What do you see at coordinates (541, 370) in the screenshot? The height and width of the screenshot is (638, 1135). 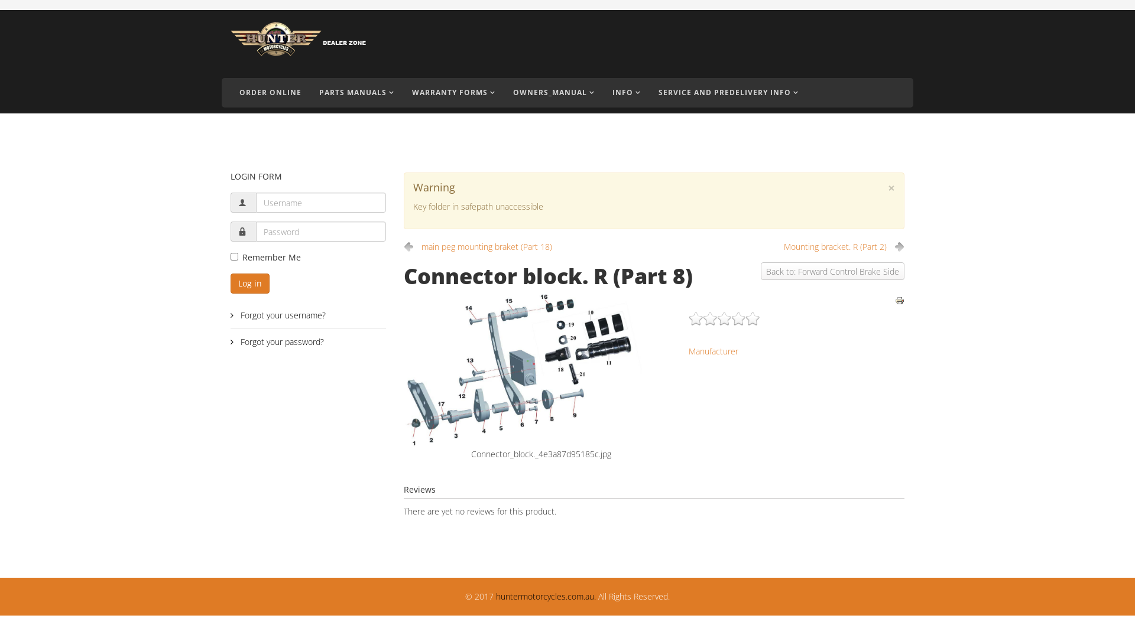 I see `Connector_block._4e3a87d95185c.jpg` at bounding box center [541, 370].